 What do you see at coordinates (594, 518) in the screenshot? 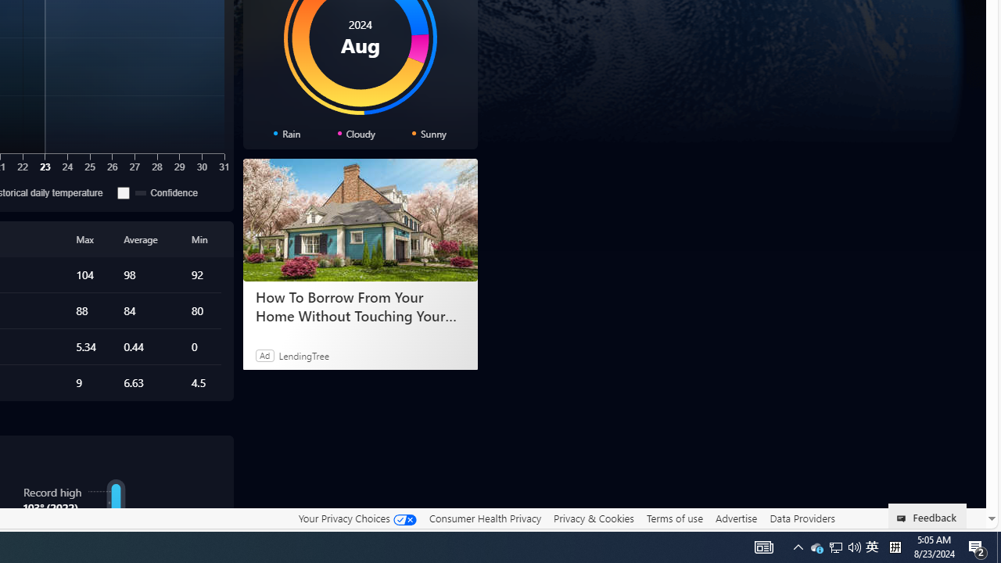
I see `Privacy & Cookies` at bounding box center [594, 518].